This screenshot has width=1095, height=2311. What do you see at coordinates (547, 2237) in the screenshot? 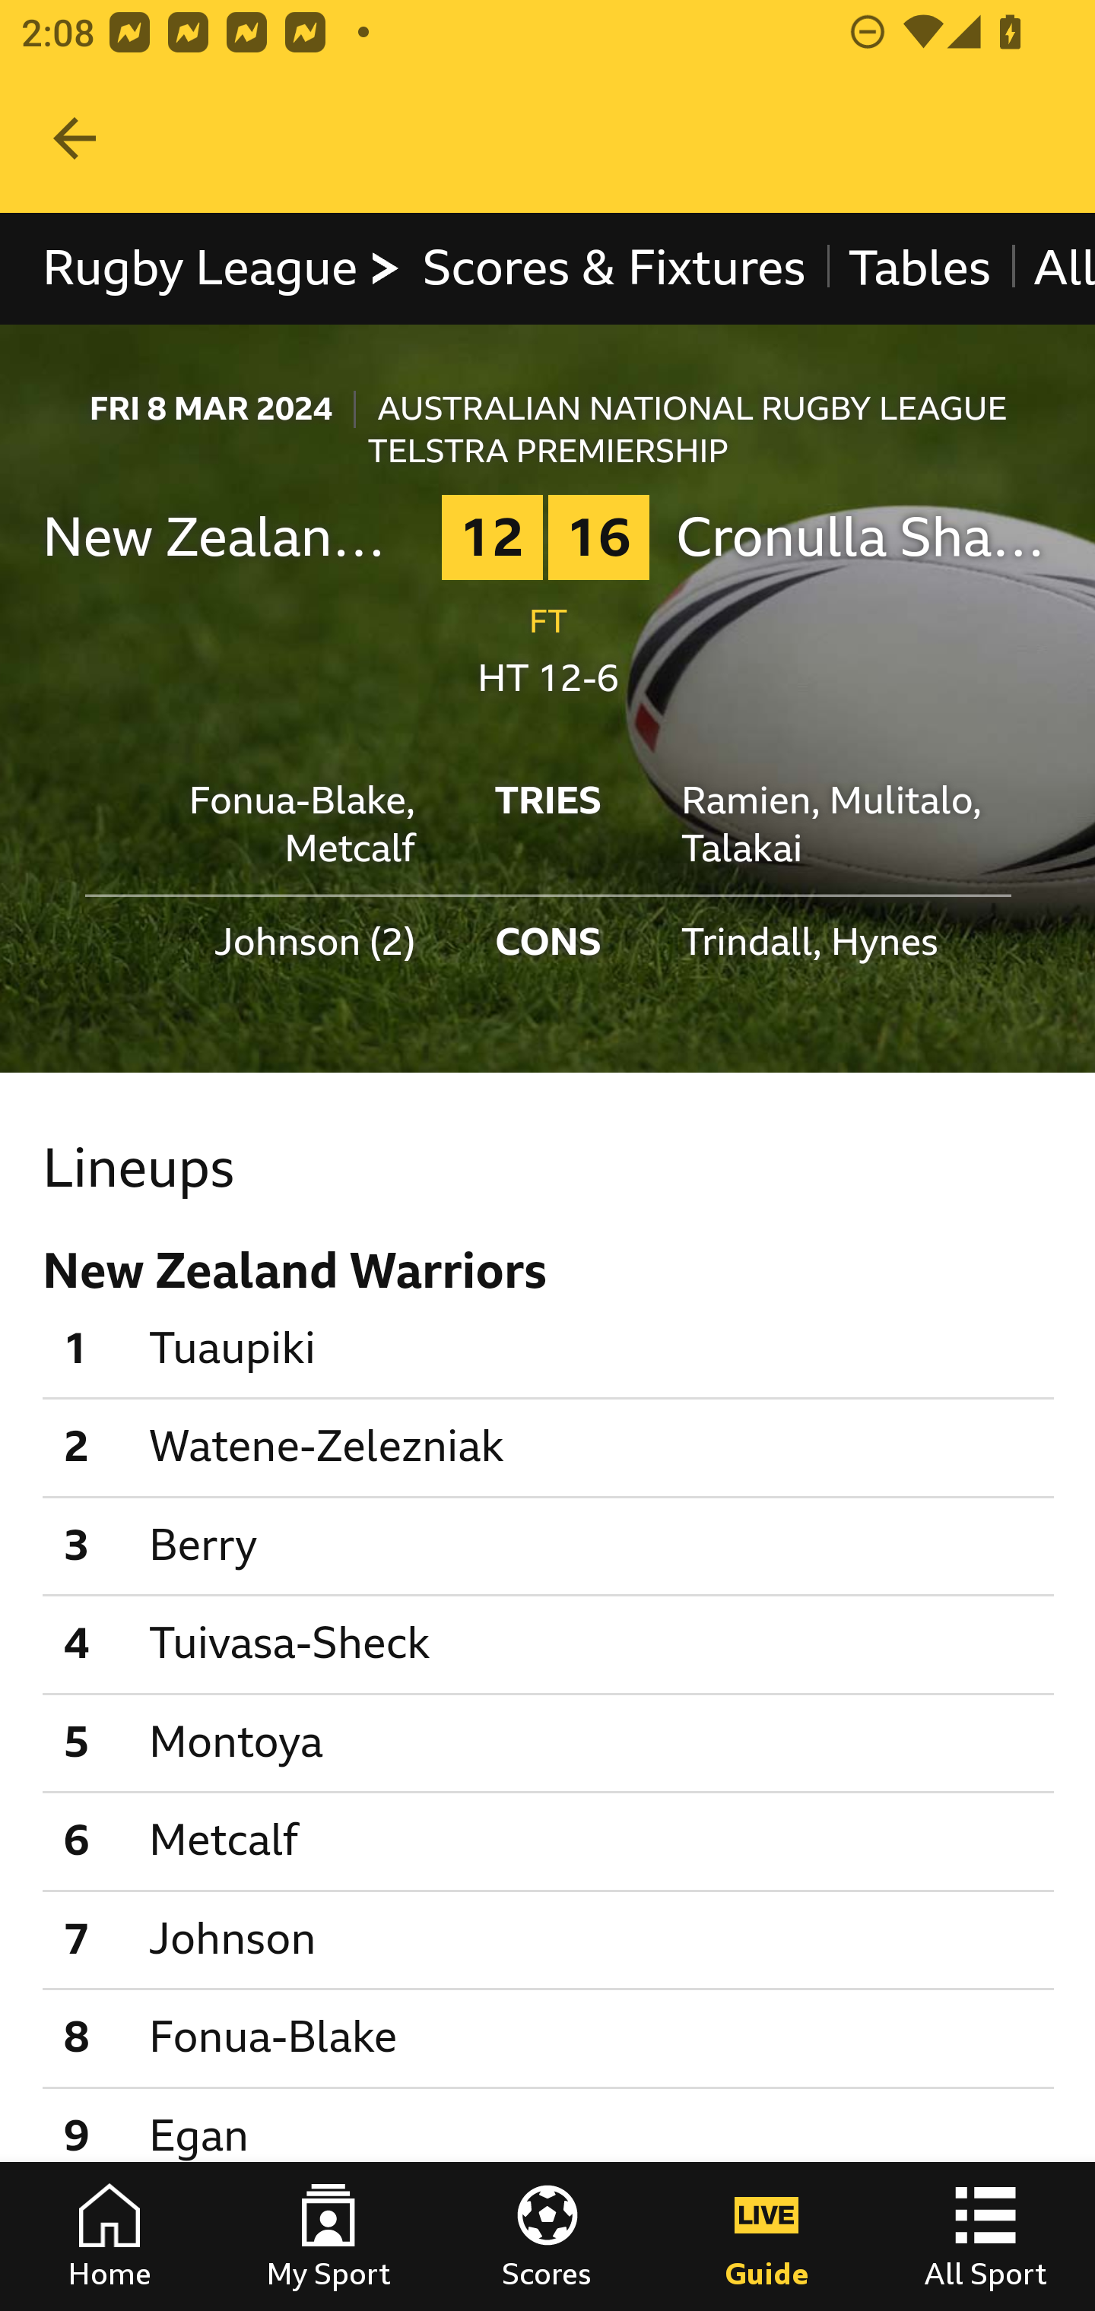
I see `Scores` at bounding box center [547, 2237].